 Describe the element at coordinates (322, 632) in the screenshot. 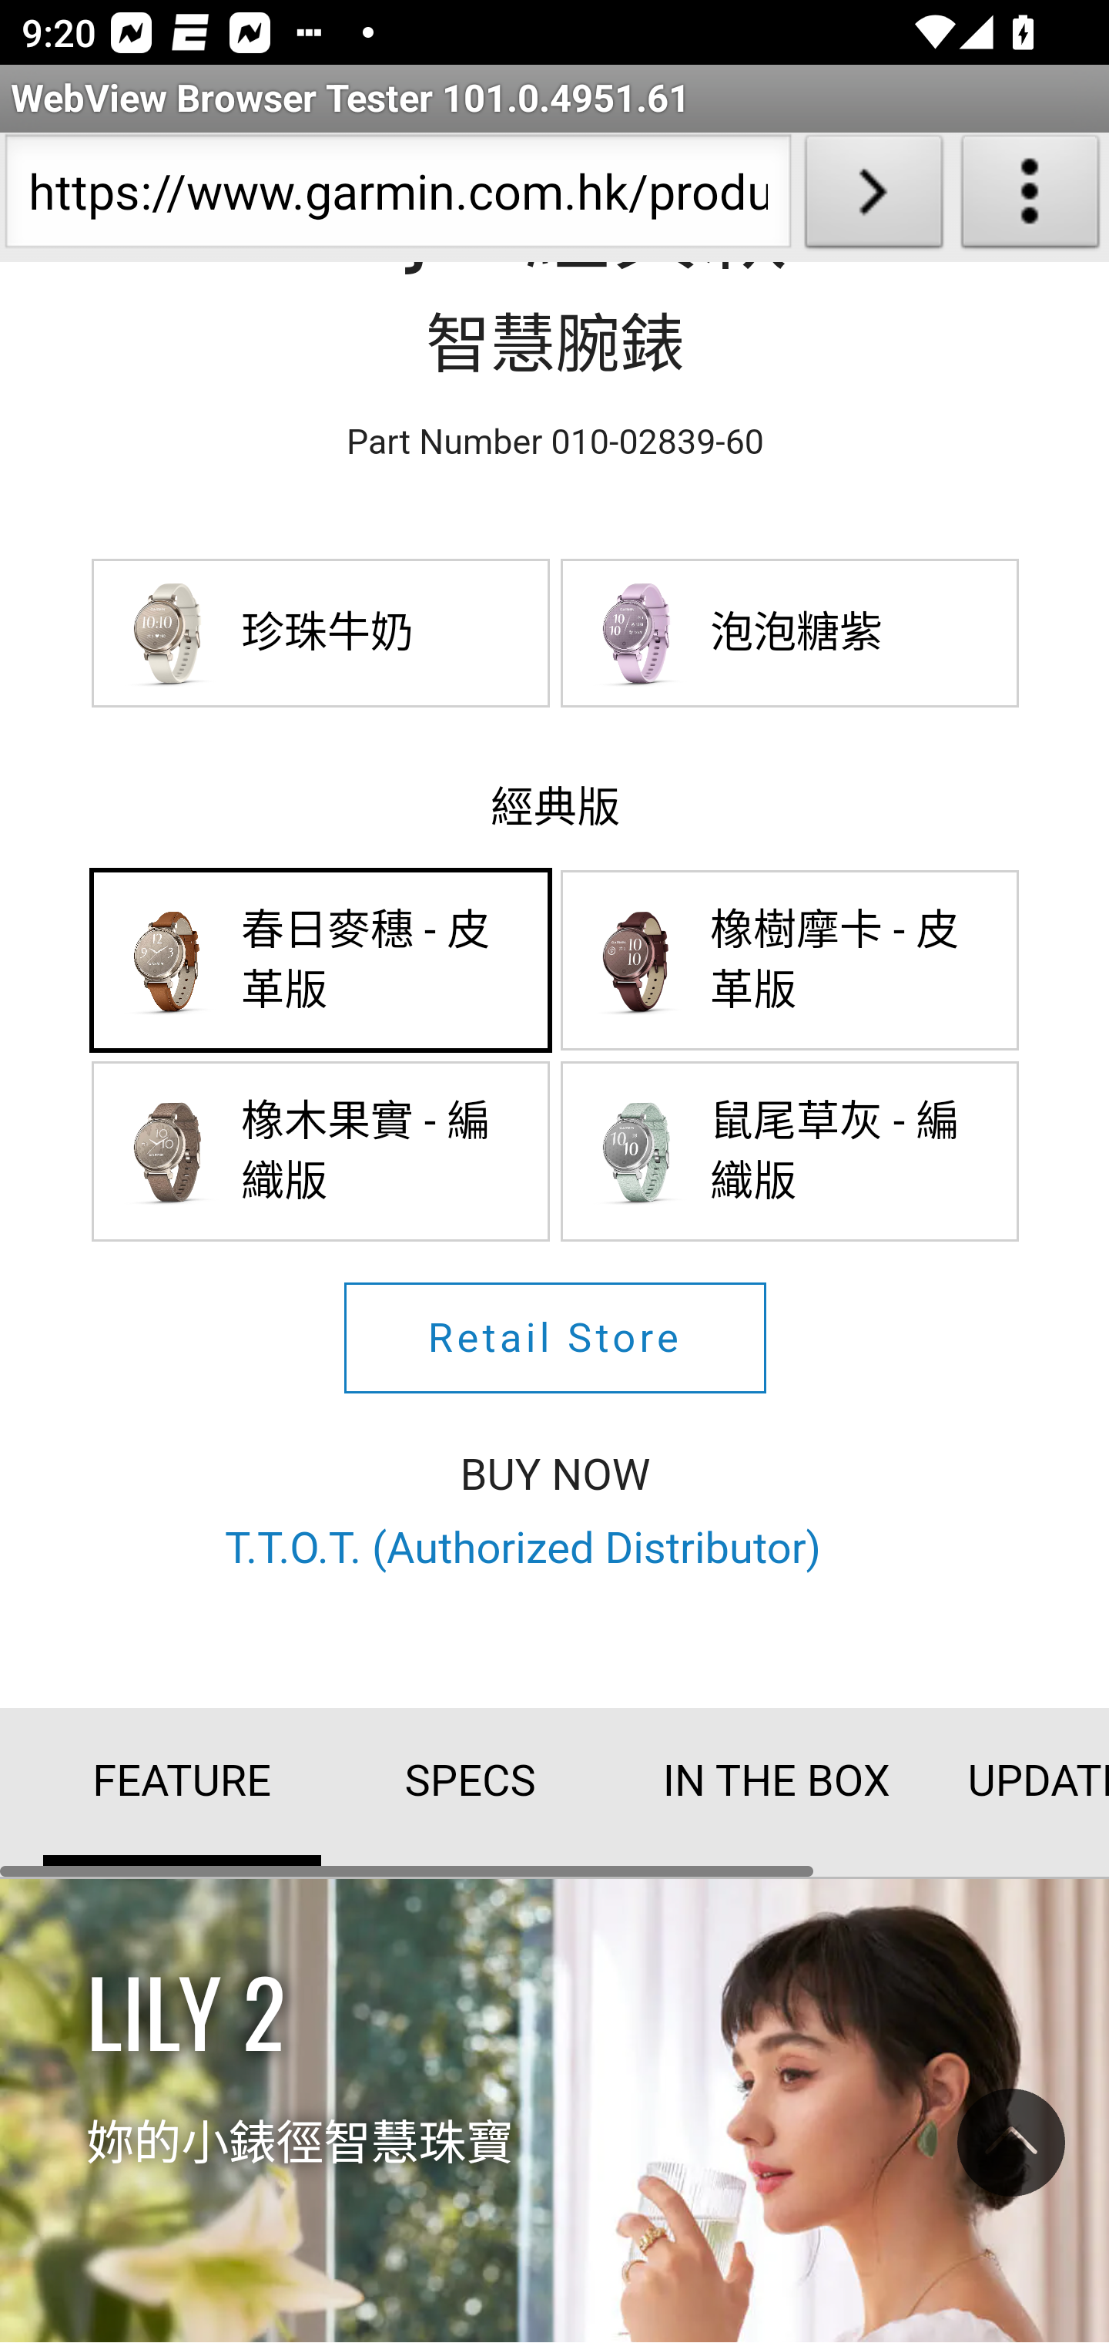

I see `Lily 2 珍珠牛奶 010-02839-20 珍珠牛奶` at that location.